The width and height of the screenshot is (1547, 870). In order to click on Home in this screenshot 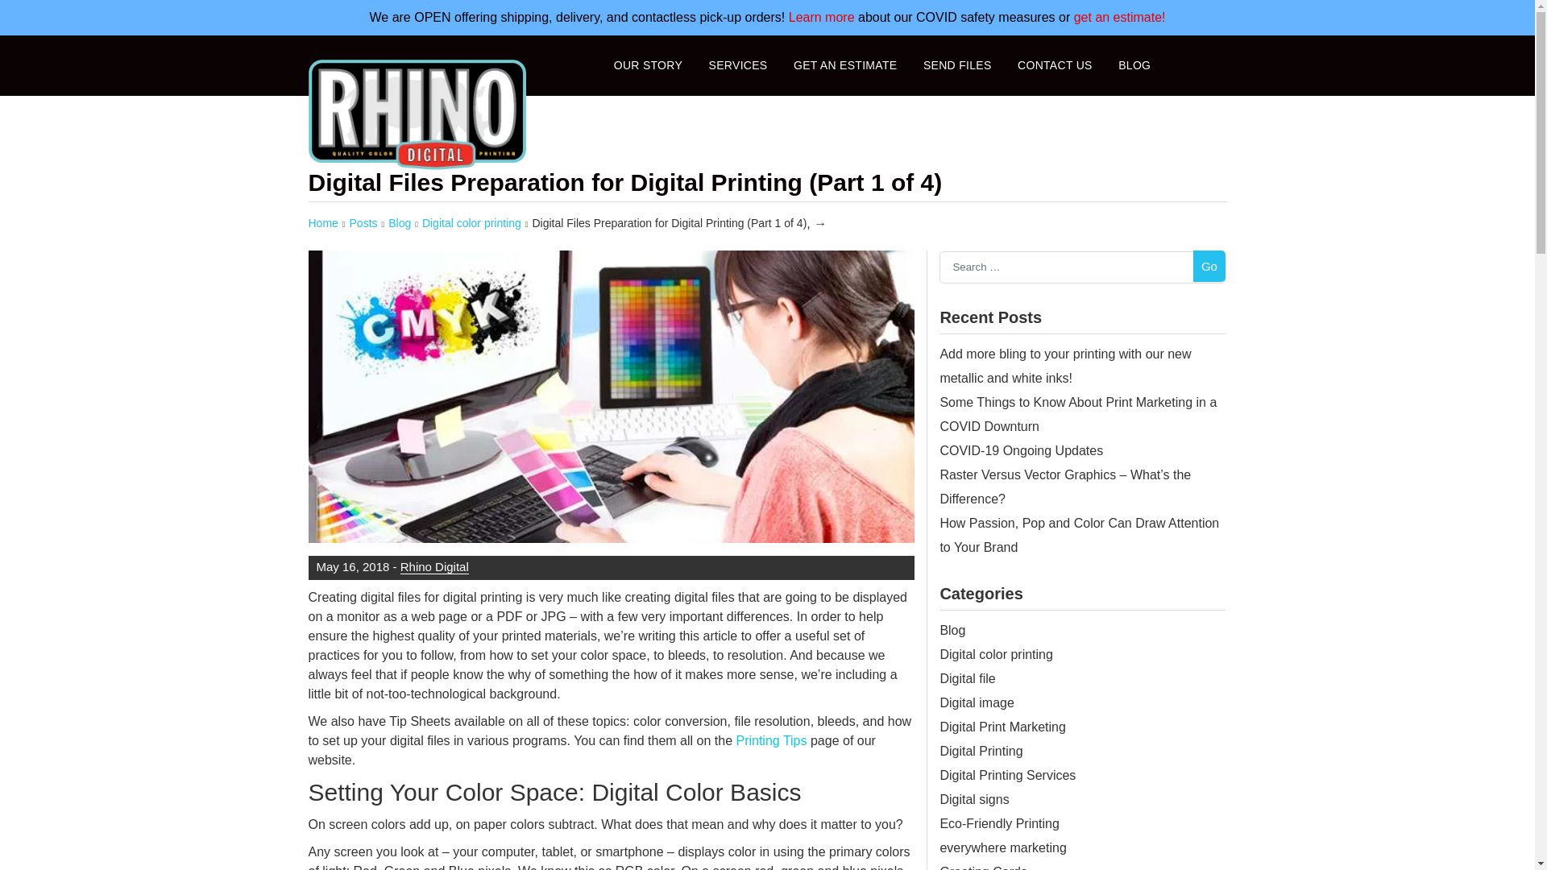, I will do `click(322, 222)`.